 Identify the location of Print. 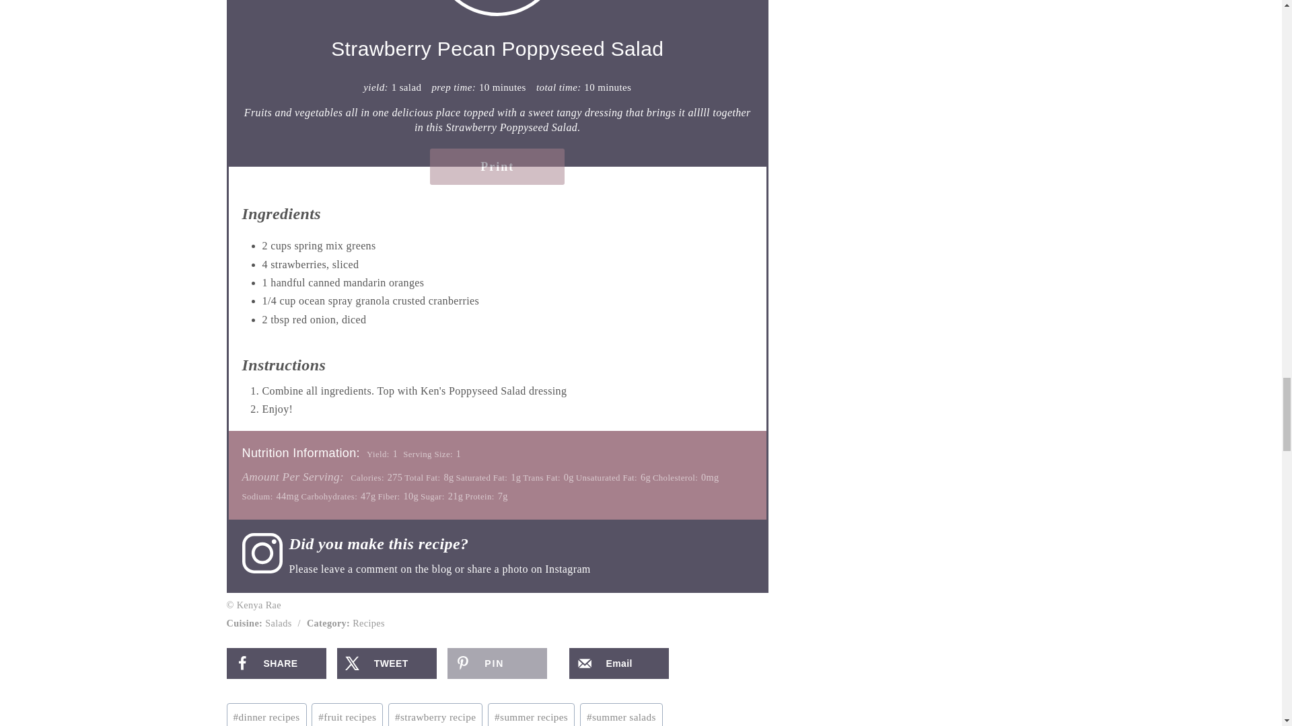
(497, 167).